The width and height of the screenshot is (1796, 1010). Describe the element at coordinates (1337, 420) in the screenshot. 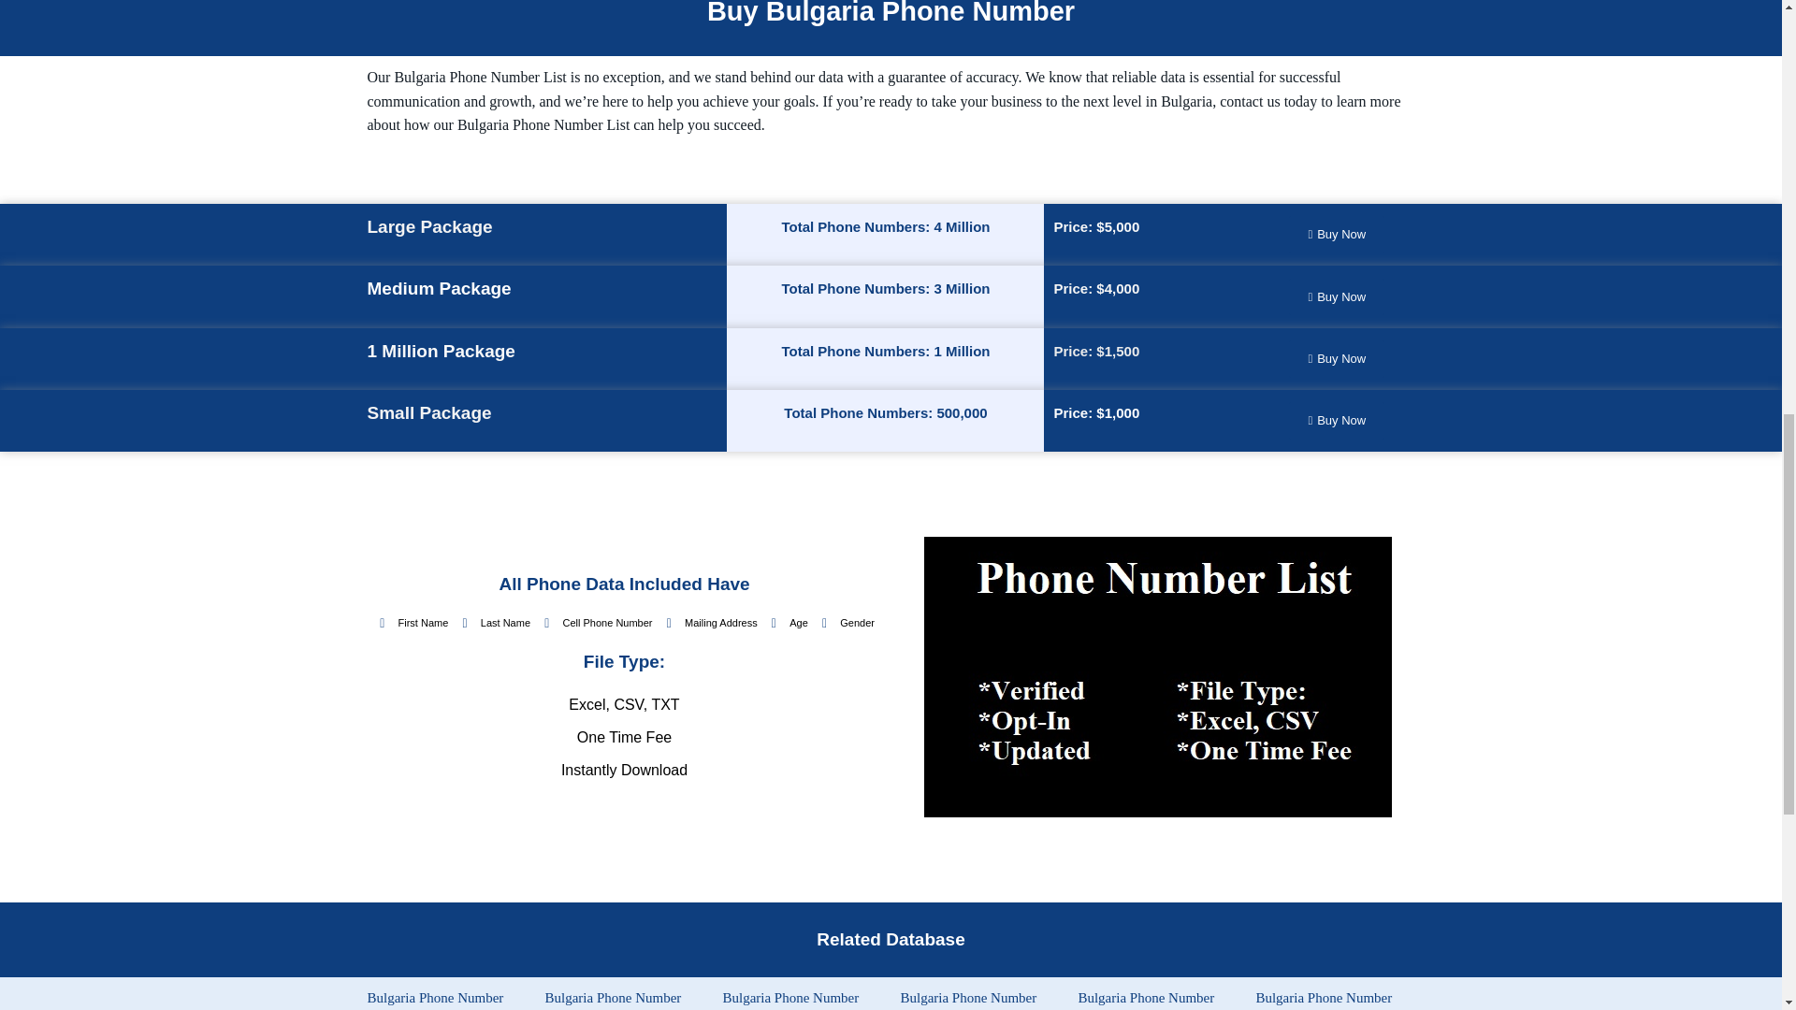

I see `Buy Now` at that location.